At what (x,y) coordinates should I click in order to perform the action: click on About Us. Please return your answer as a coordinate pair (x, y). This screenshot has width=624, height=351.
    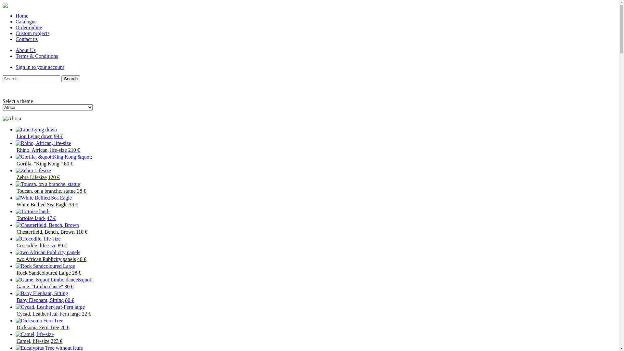
    Looking at the image, I should click on (26, 50).